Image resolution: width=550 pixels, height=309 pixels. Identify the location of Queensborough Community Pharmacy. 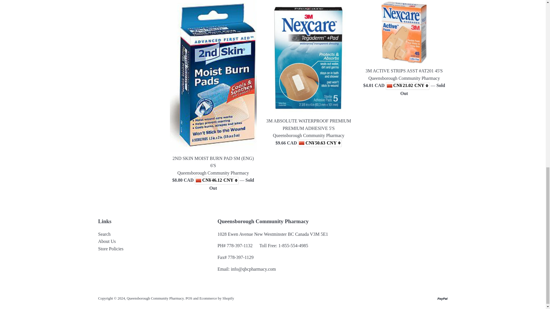
(155, 298).